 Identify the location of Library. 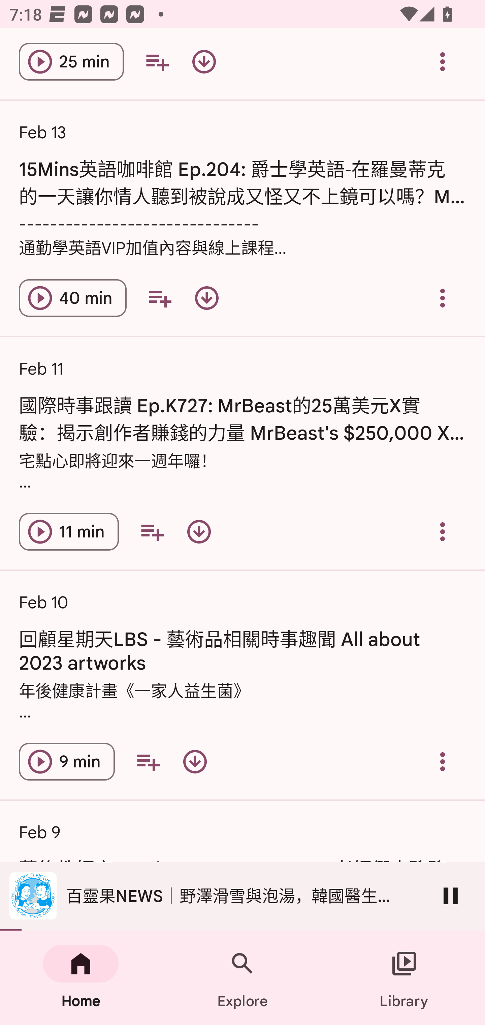
(404, 978).